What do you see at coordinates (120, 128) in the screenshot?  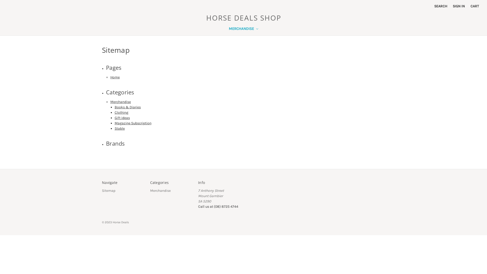 I see `Stable` at bounding box center [120, 128].